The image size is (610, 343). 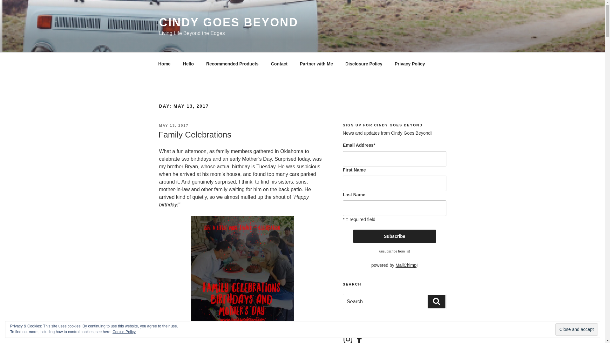 What do you see at coordinates (316, 64) in the screenshot?
I see `Partner with Me` at bounding box center [316, 64].